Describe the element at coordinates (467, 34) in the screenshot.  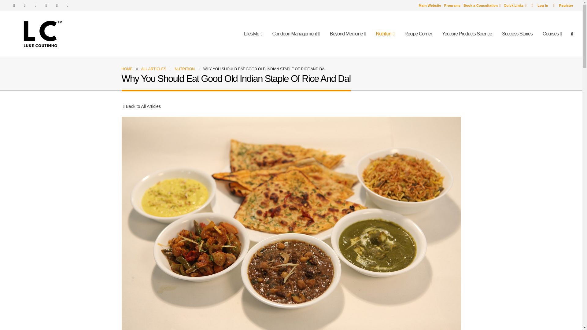
I see `Youcare Products Science` at that location.